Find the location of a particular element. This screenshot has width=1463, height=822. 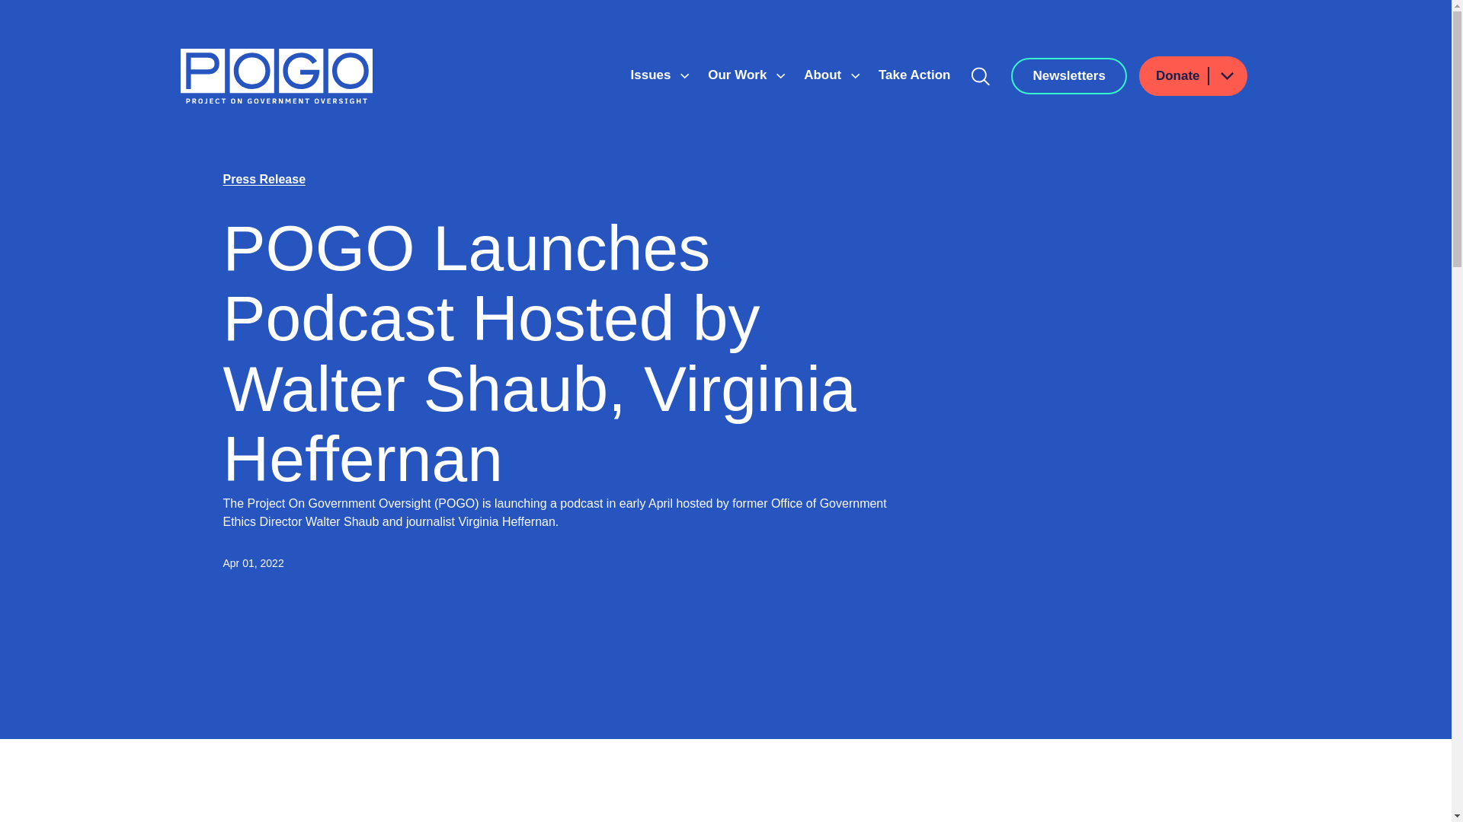

Issues is located at coordinates (652, 75).